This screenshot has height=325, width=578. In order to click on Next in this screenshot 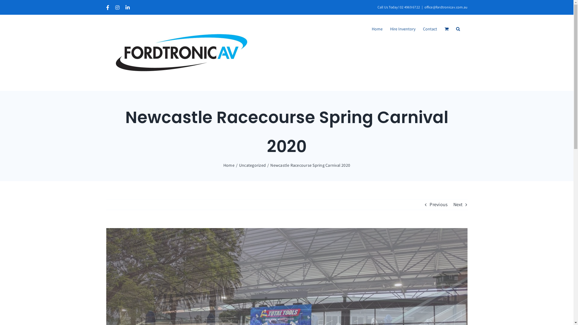, I will do `click(458, 205)`.